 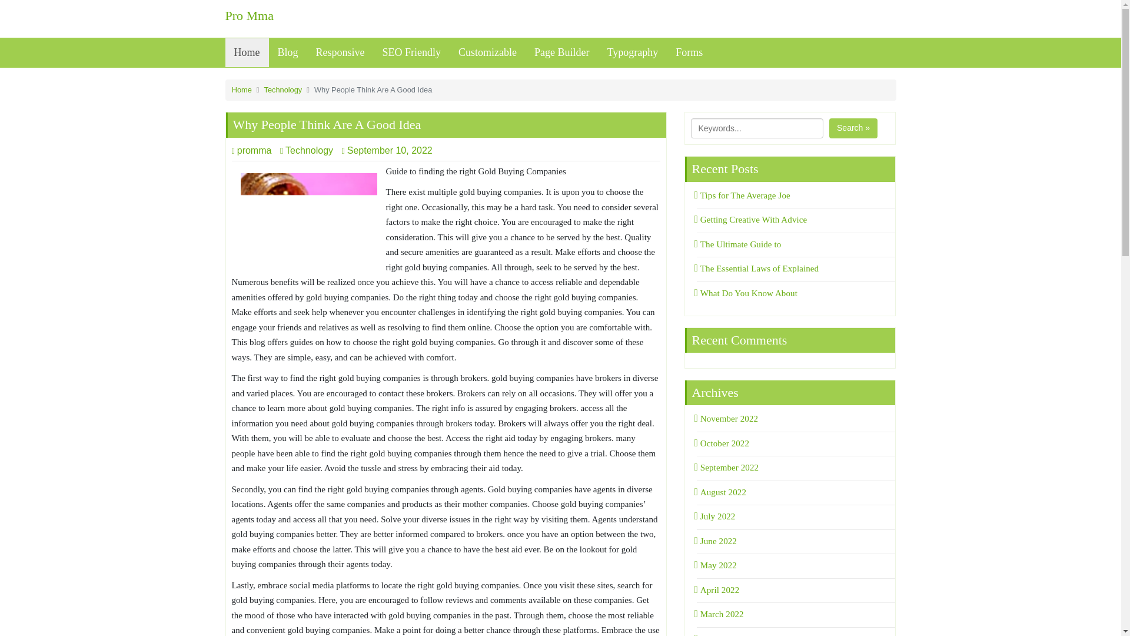 What do you see at coordinates (689, 52) in the screenshot?
I see `Forms` at bounding box center [689, 52].